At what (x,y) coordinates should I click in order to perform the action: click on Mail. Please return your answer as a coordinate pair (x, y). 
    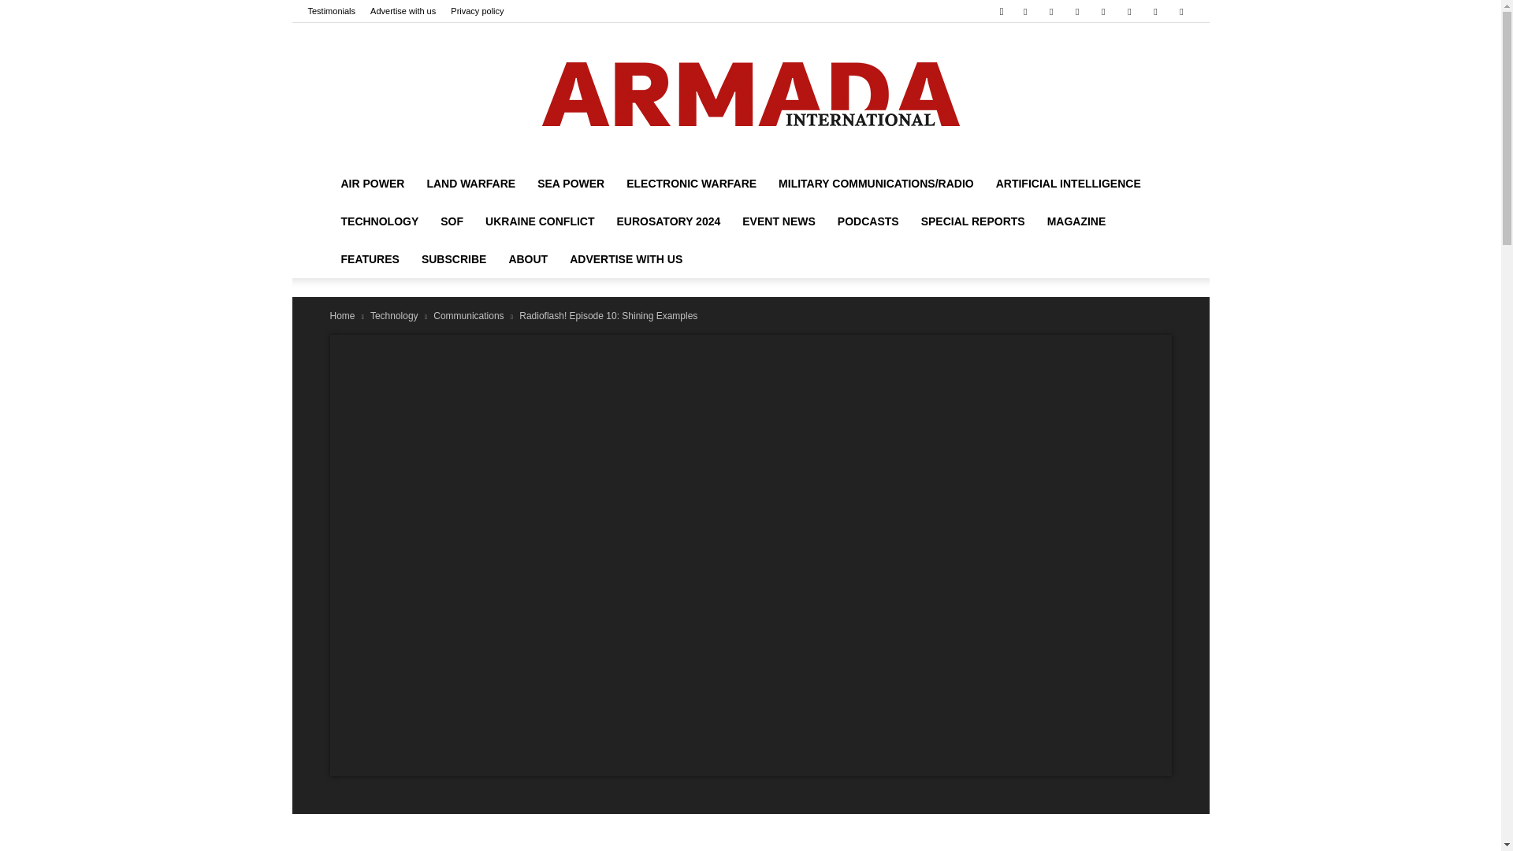
    Looking at the image, I should click on (1076, 11).